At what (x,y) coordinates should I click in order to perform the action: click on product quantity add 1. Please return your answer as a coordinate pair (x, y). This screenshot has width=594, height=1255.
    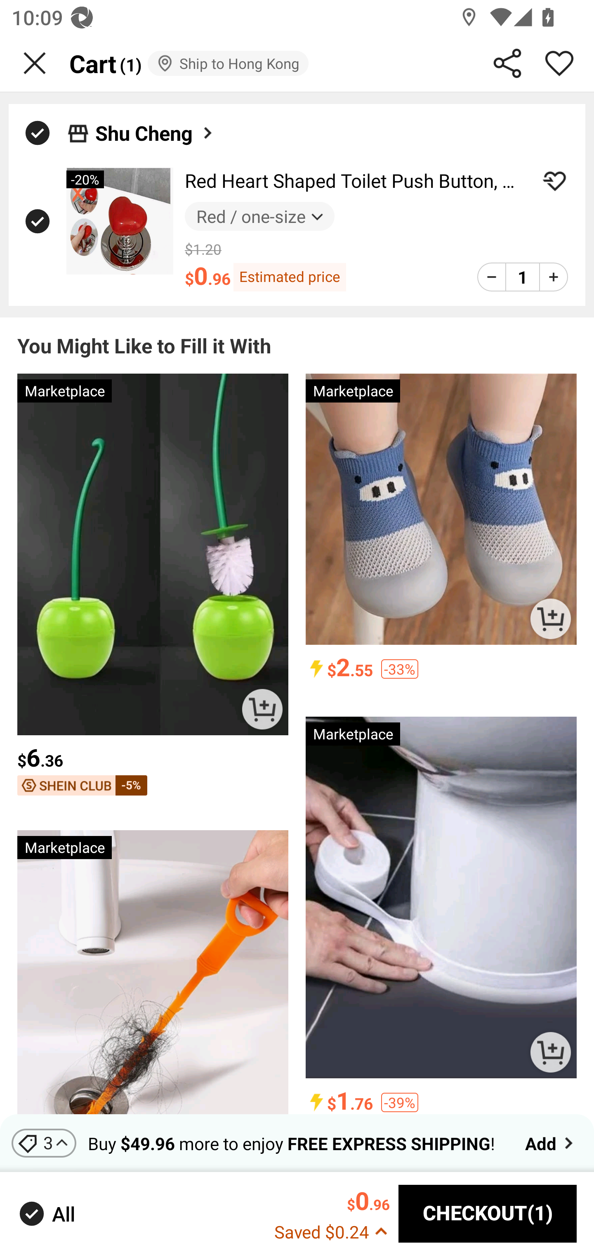
    Looking at the image, I should click on (554, 277).